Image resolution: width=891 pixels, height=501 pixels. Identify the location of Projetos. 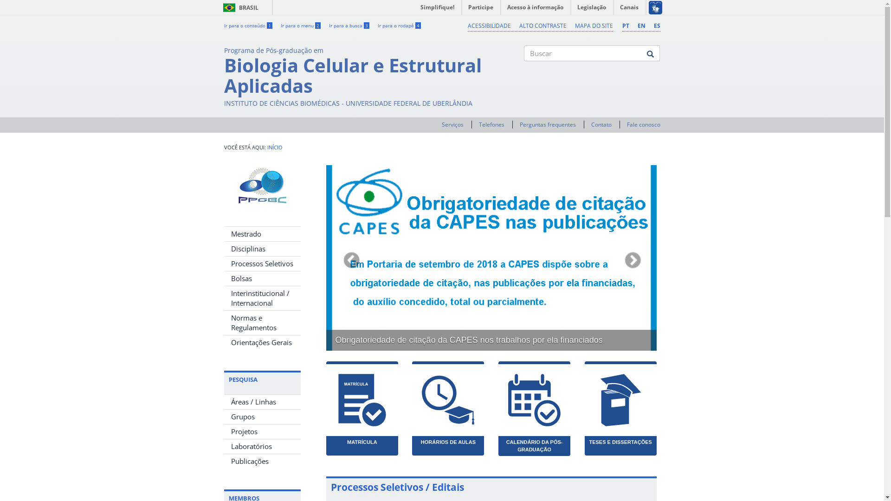
(262, 431).